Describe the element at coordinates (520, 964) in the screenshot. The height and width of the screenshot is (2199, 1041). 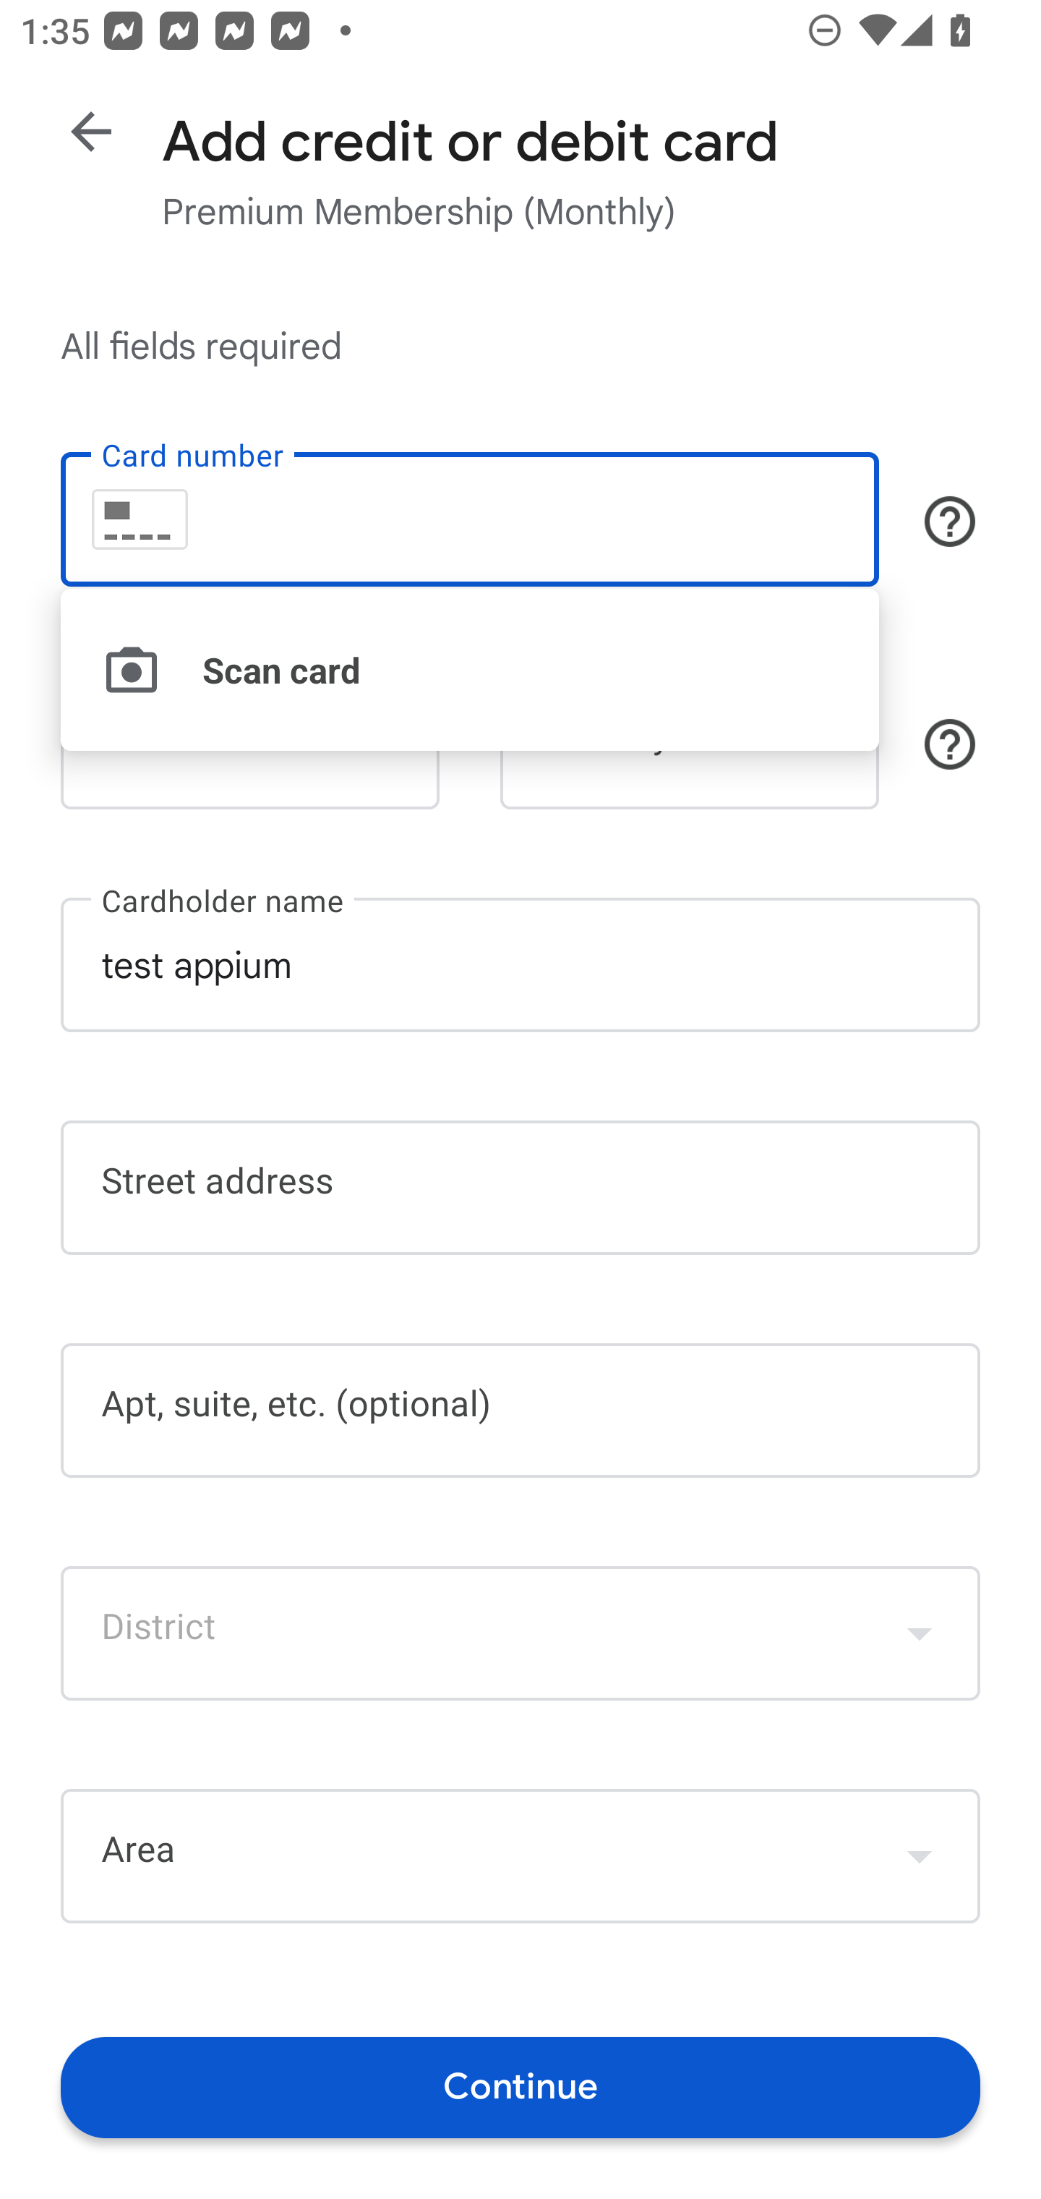
I see `test appium` at that location.